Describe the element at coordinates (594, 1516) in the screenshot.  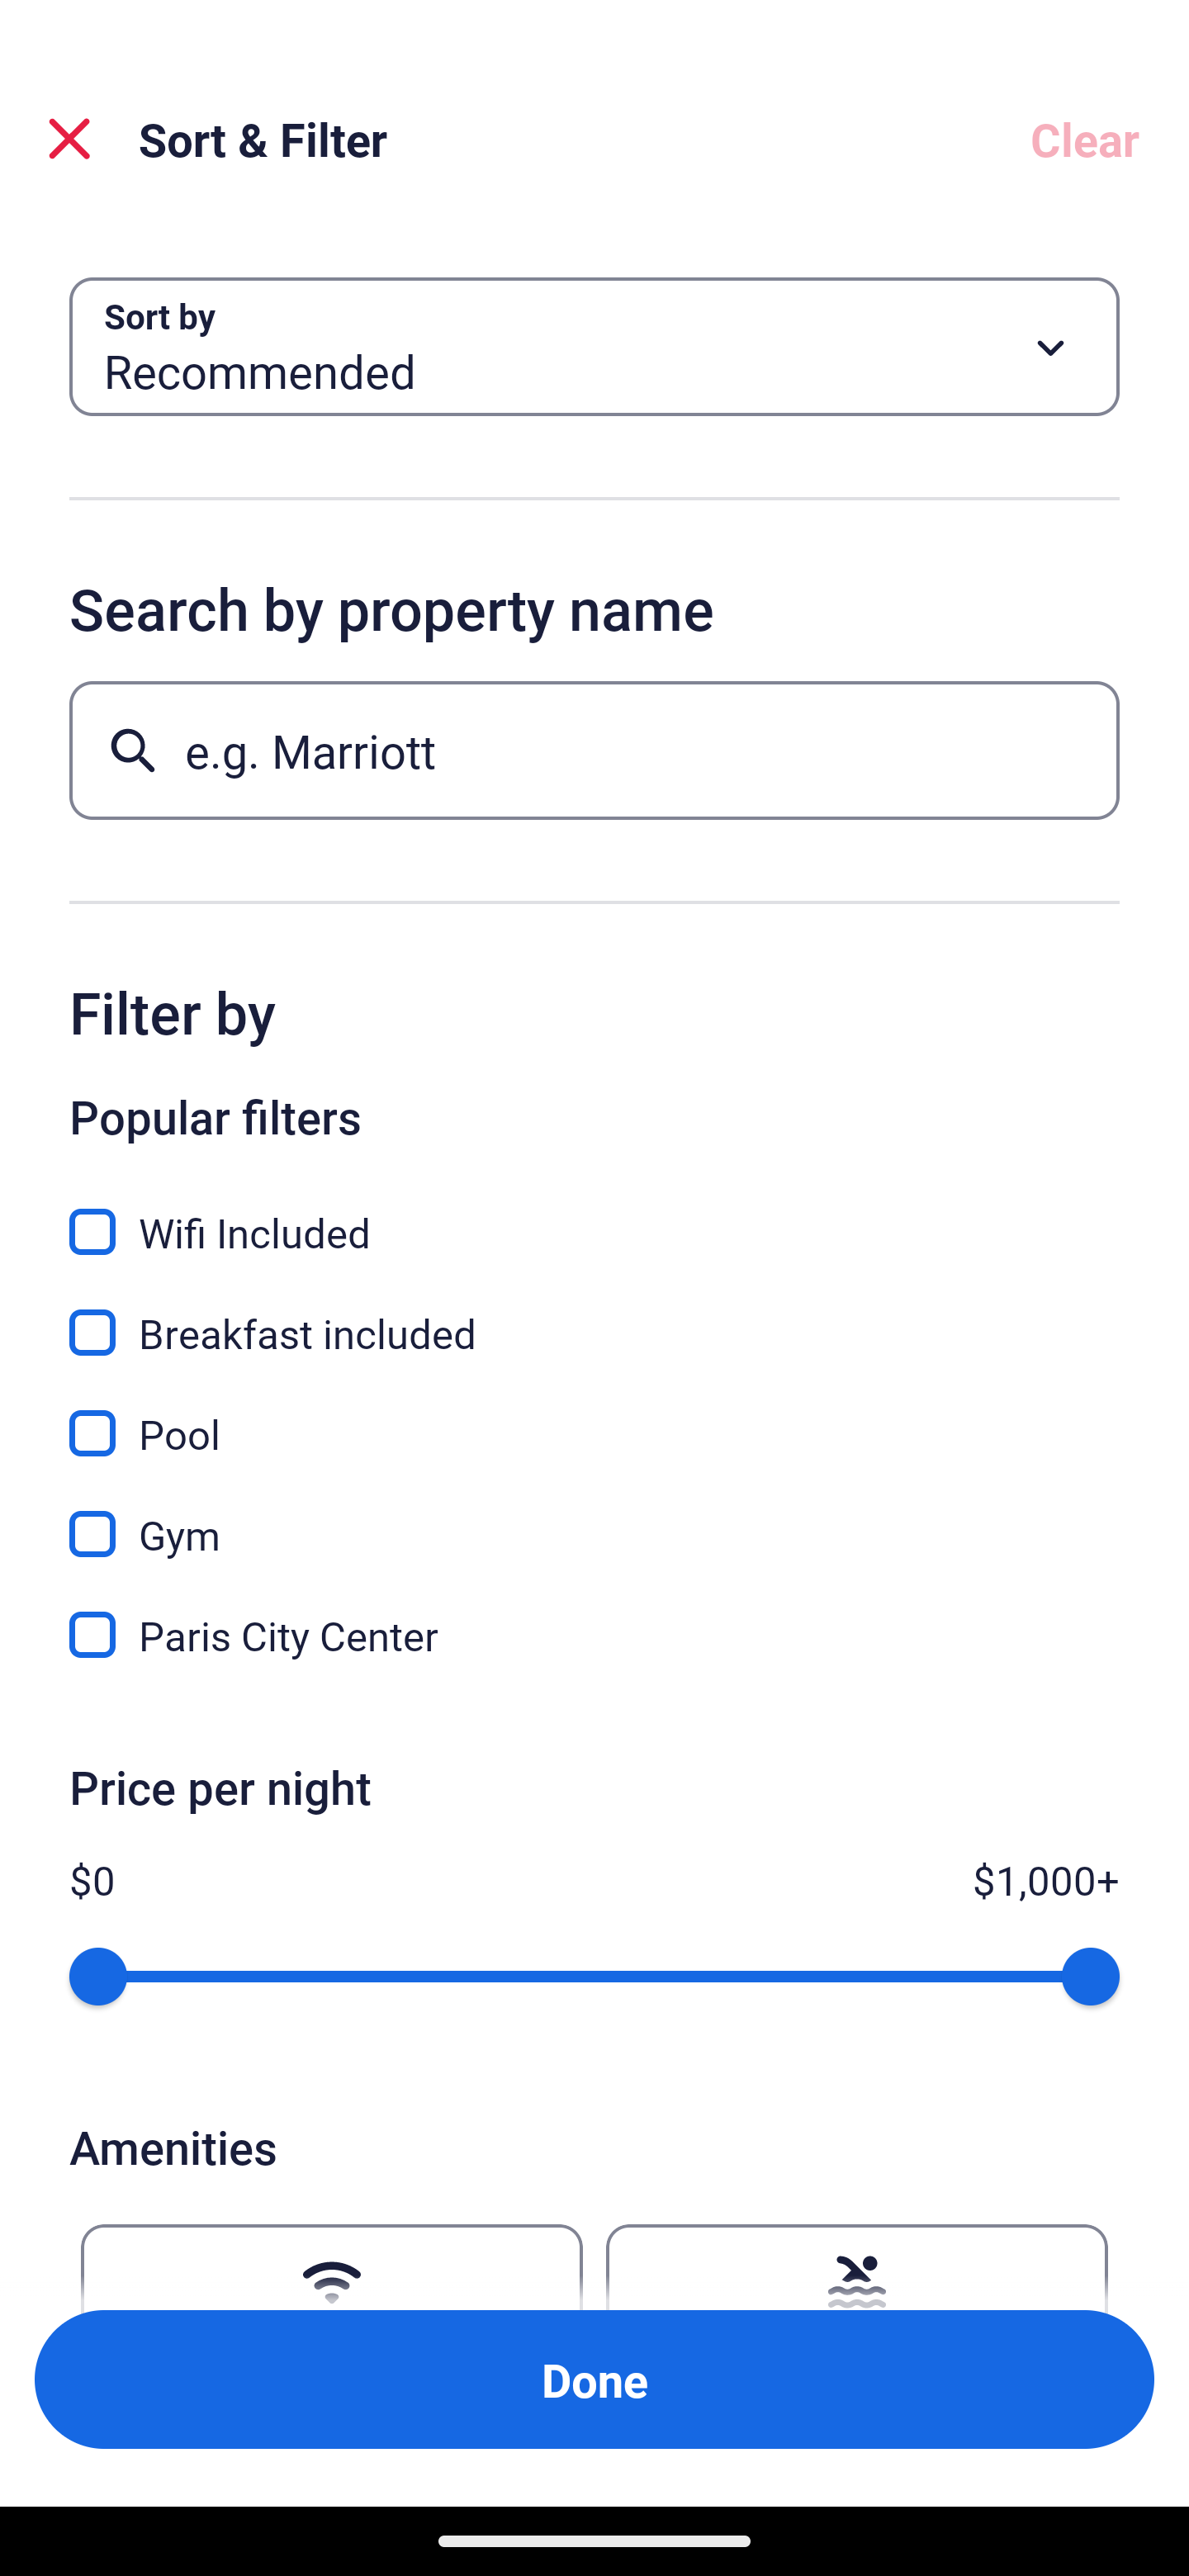
I see `Gym, Gym` at that location.